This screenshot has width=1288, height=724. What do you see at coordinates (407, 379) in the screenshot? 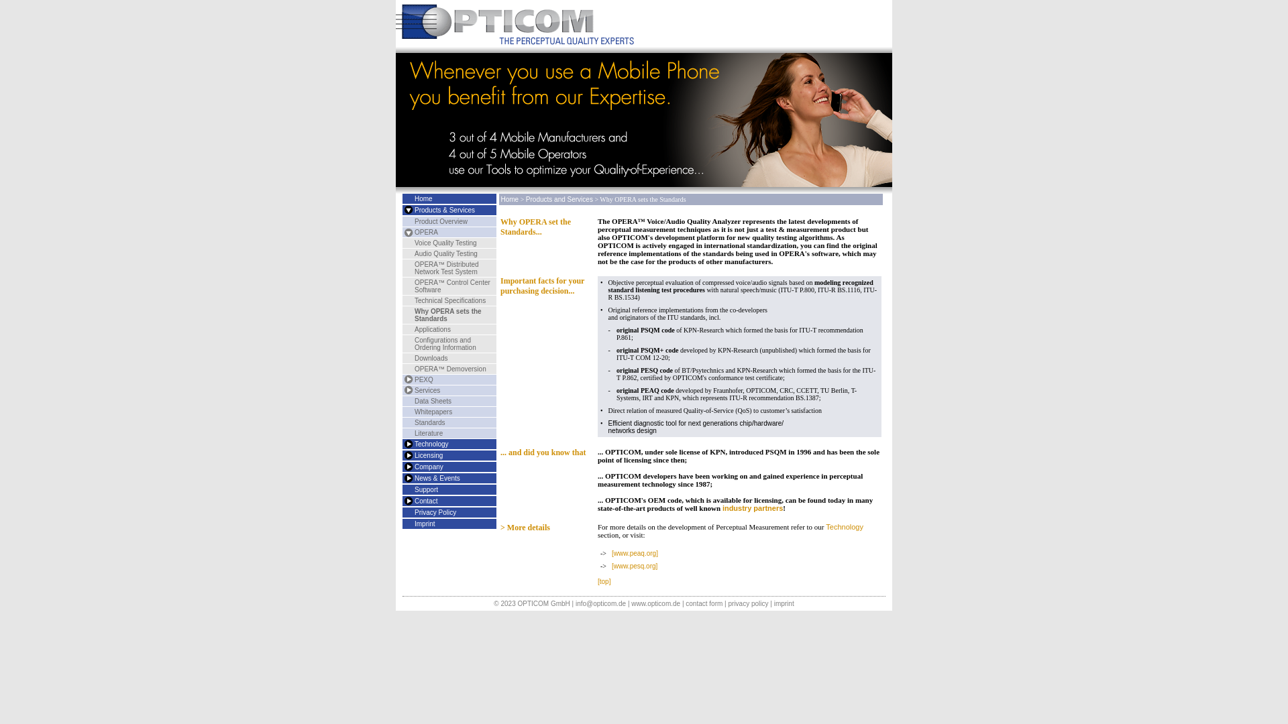
I see `PEXQ` at bounding box center [407, 379].